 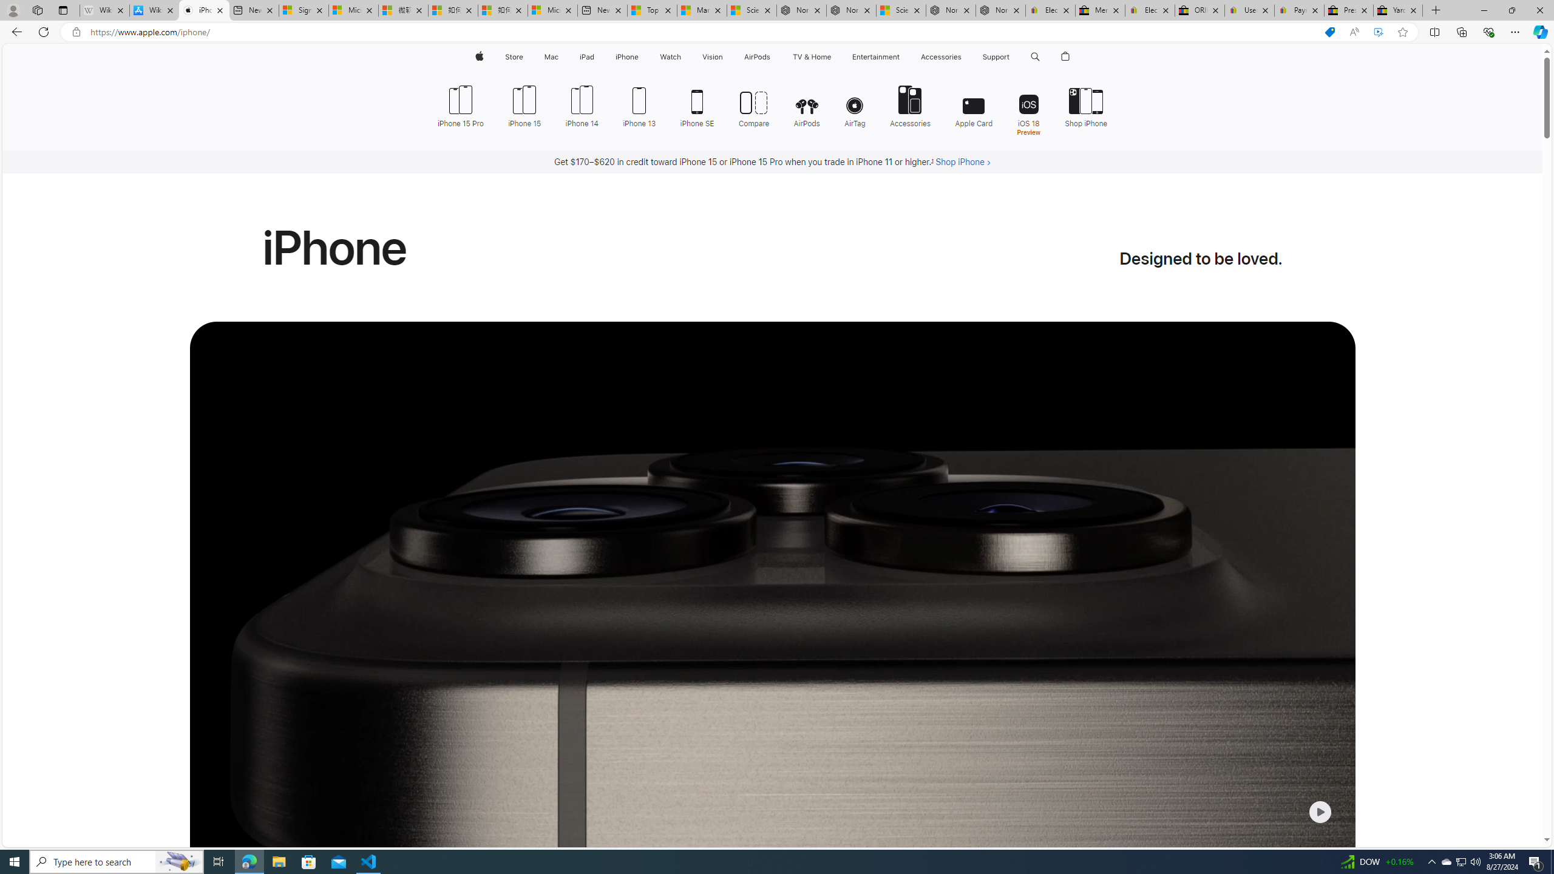 What do you see at coordinates (855, 105) in the screenshot?
I see `AirTag` at bounding box center [855, 105].